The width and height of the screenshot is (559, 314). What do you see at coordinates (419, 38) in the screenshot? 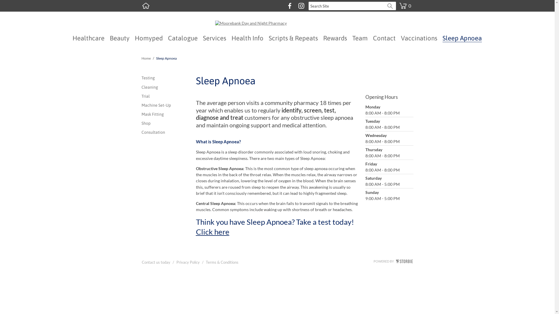
I see `Vaccinations` at bounding box center [419, 38].